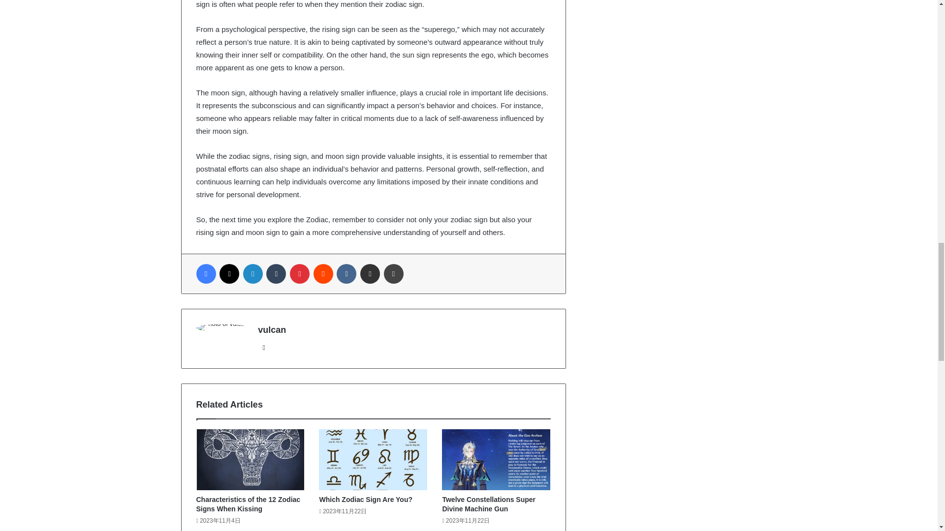 The image size is (945, 531). I want to click on Which Zodiac Sign Are You?, so click(365, 499).